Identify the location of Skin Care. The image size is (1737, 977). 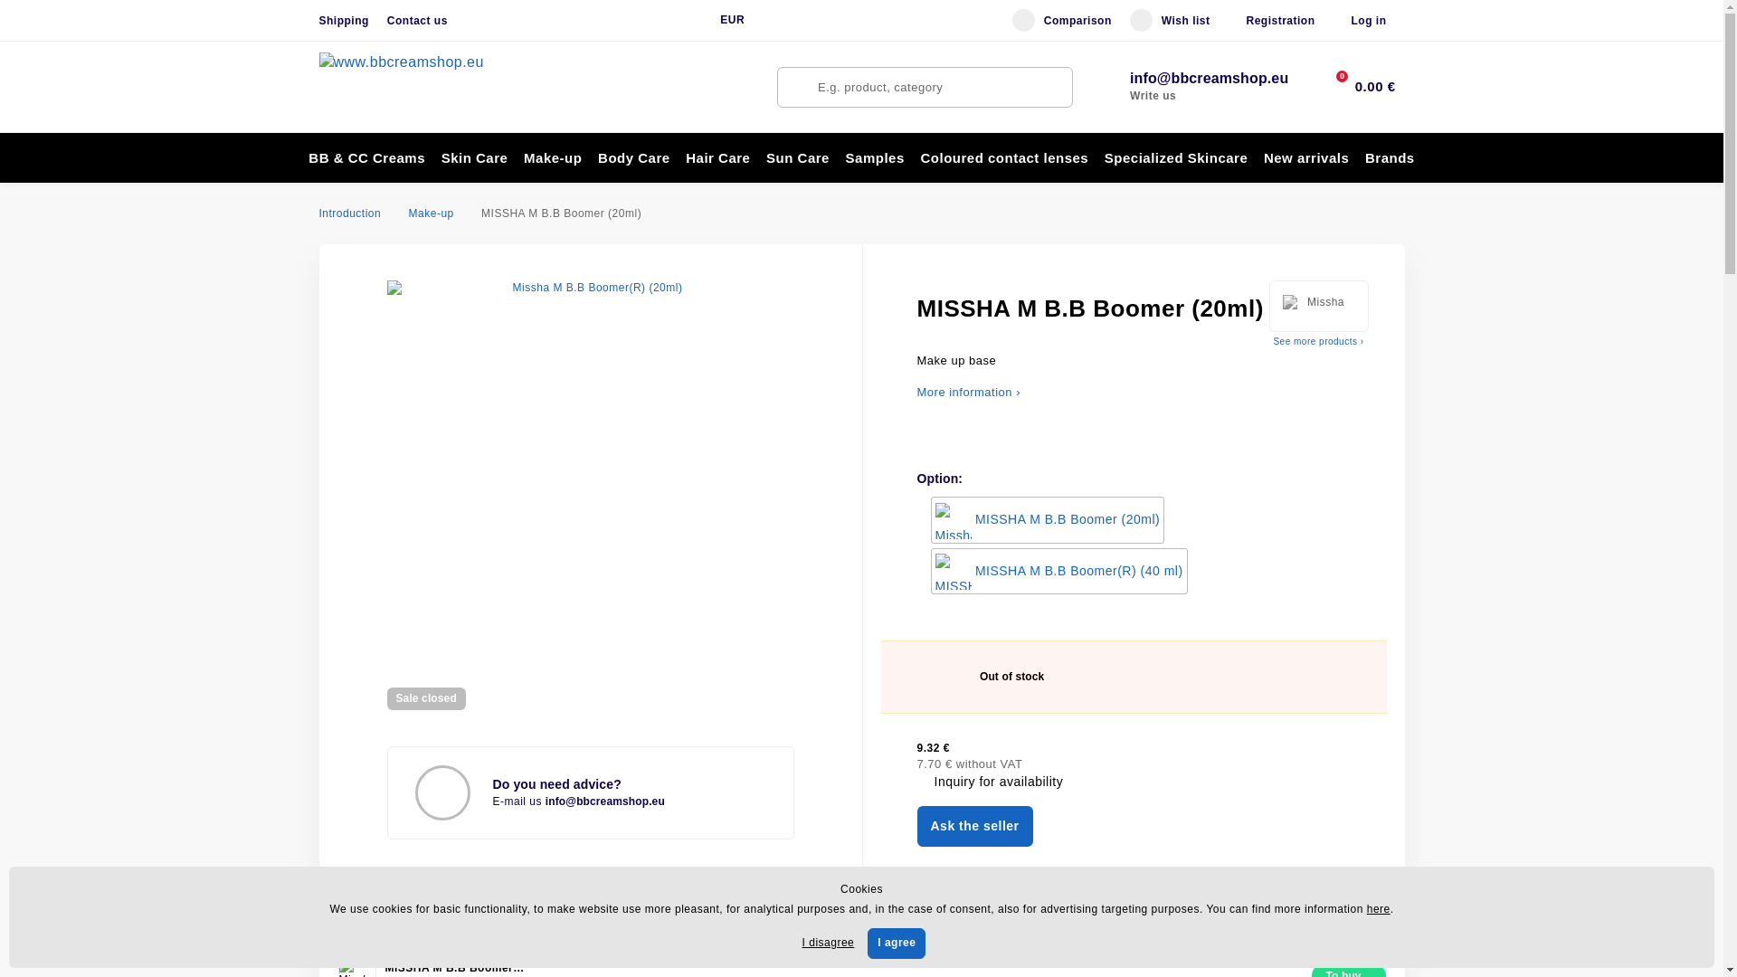
(474, 157).